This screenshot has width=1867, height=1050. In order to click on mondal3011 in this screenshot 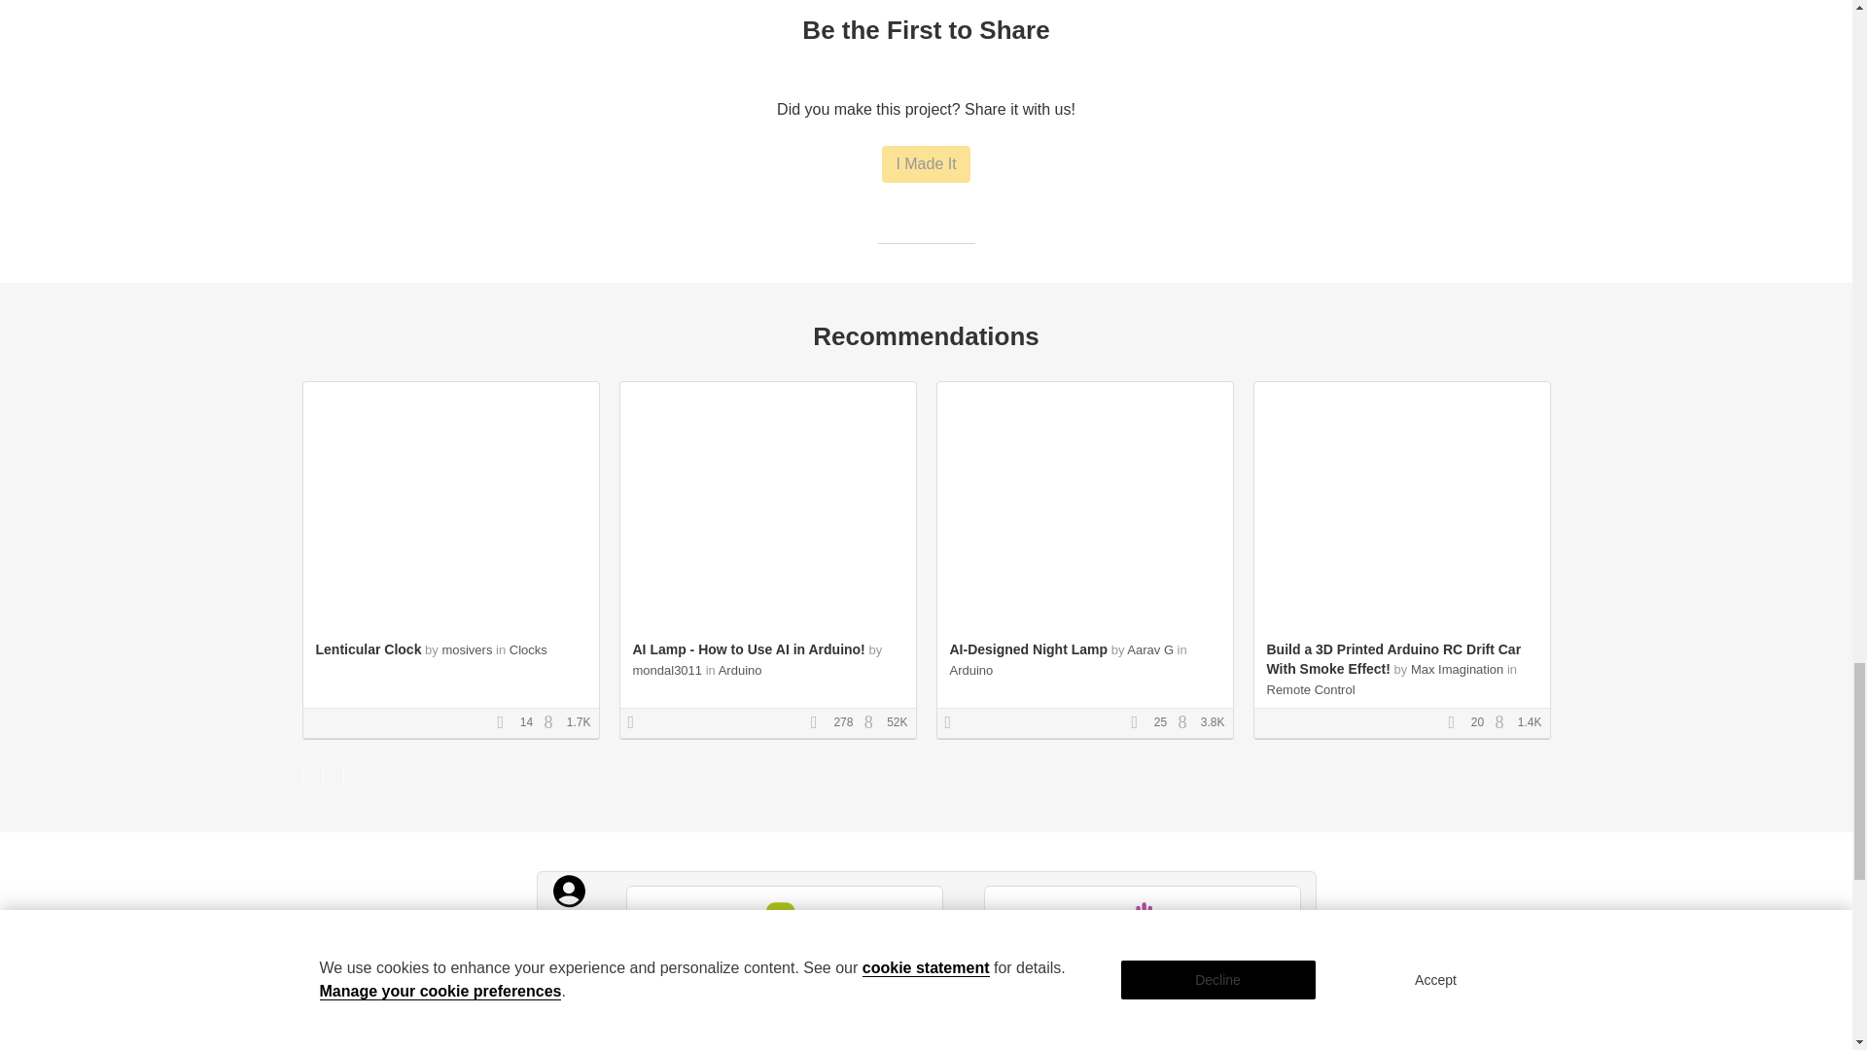, I will do `click(667, 669)`.